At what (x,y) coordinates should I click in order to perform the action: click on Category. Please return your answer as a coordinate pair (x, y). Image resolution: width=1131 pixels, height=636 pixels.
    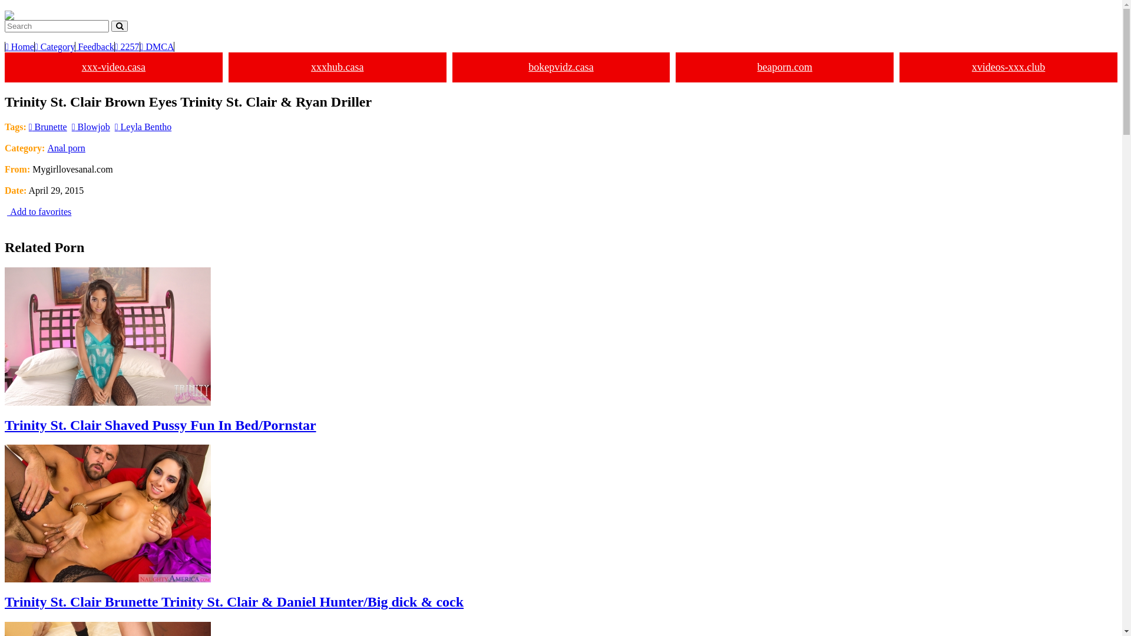
    Looking at the image, I should click on (55, 47).